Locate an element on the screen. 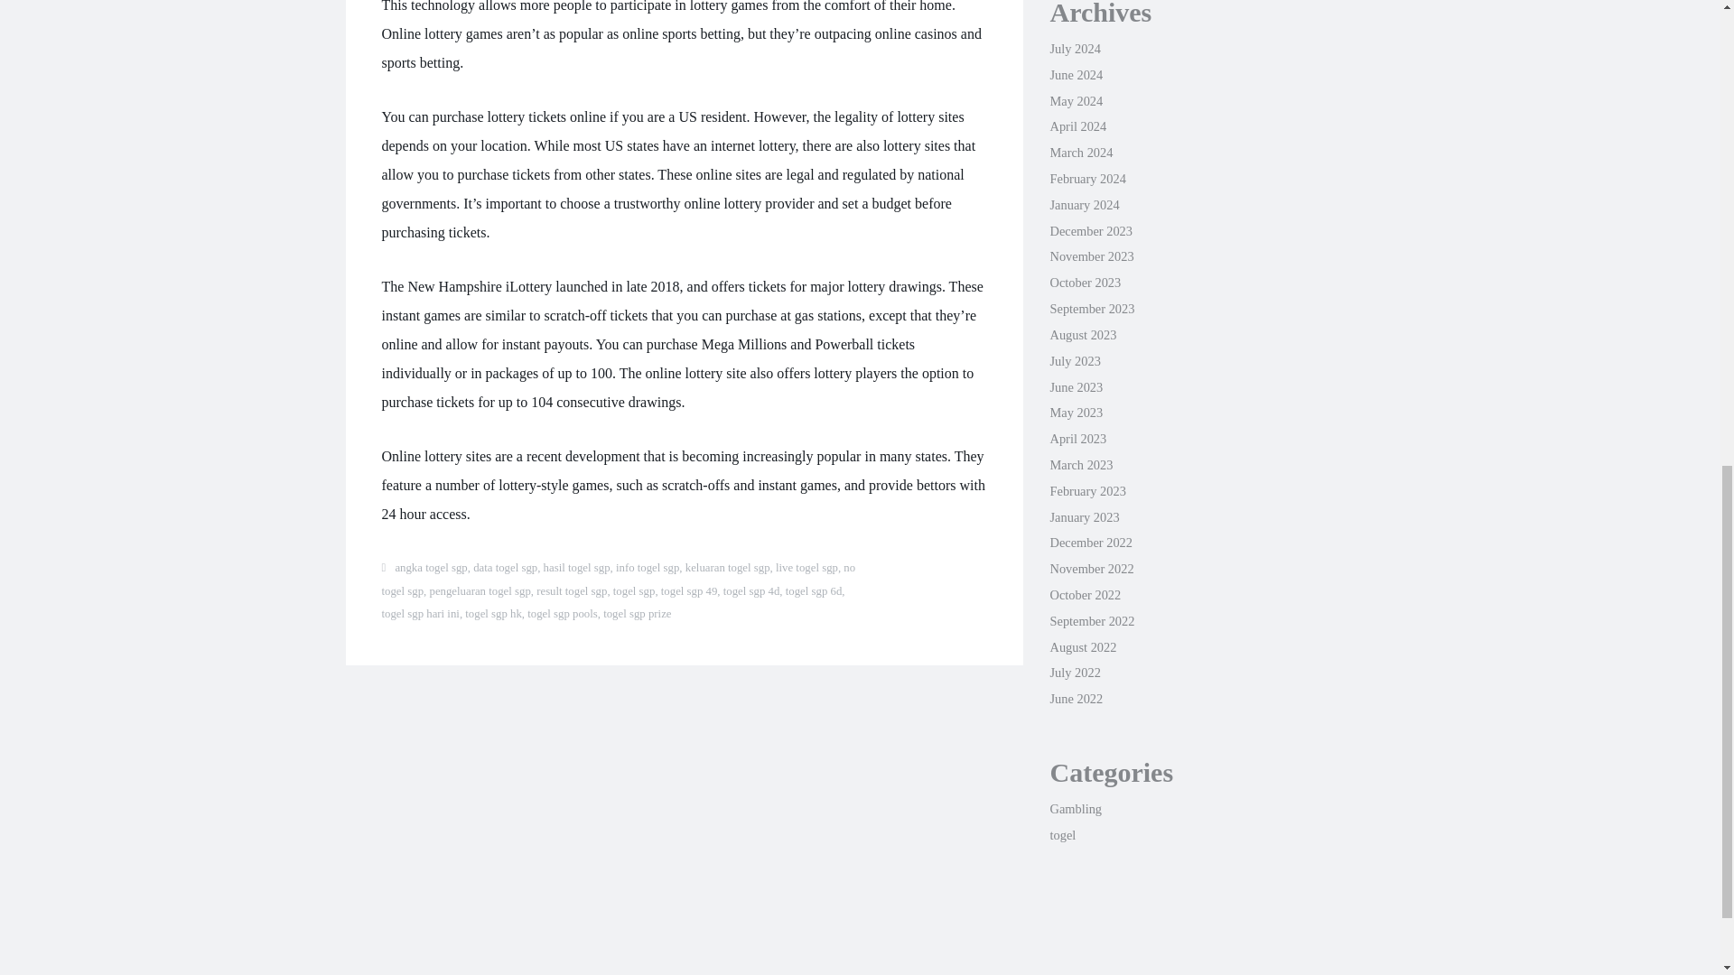 The width and height of the screenshot is (1734, 975). February 2024 is located at coordinates (1087, 179).